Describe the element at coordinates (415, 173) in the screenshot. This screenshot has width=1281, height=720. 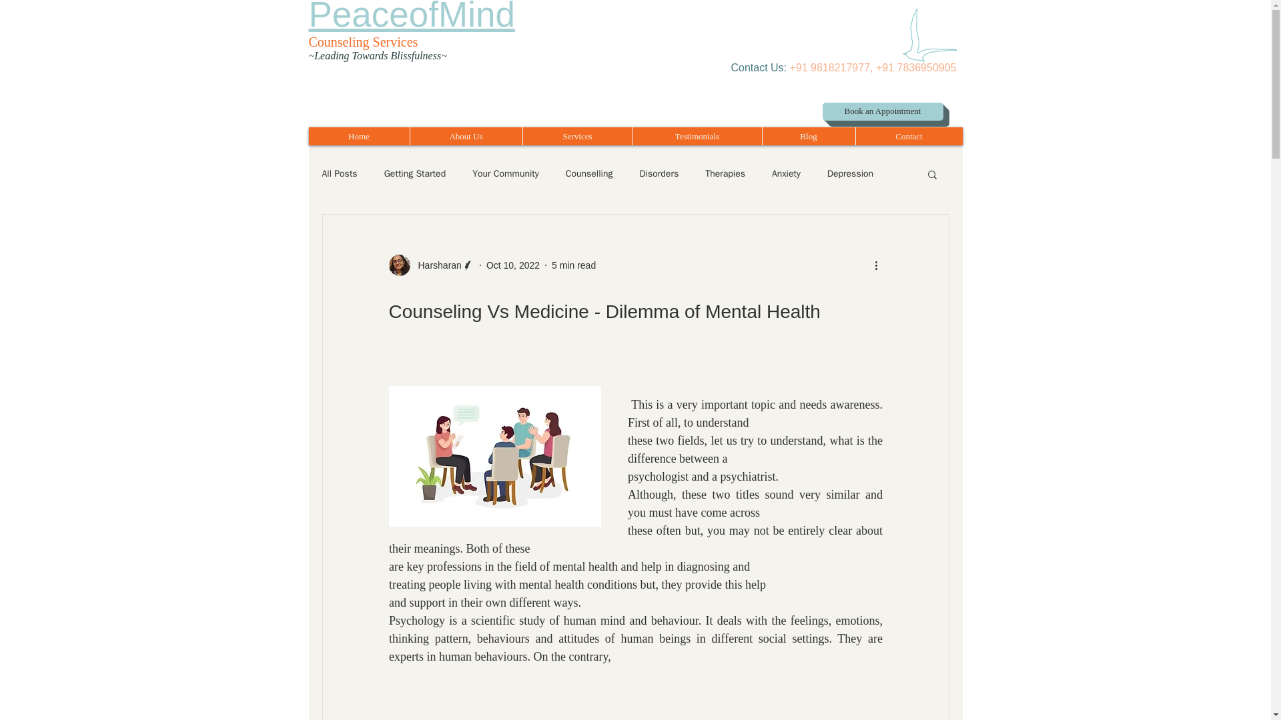
I see `Getting Started` at that location.